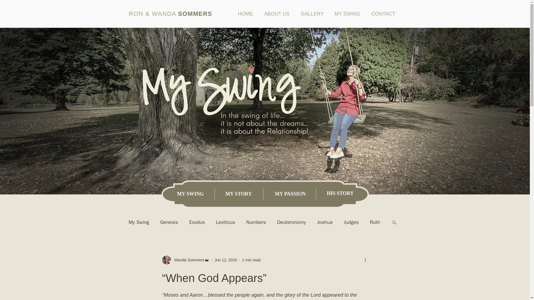 The height and width of the screenshot is (300, 534). Describe the element at coordinates (291, 222) in the screenshot. I see `Deuteronomy` at that location.